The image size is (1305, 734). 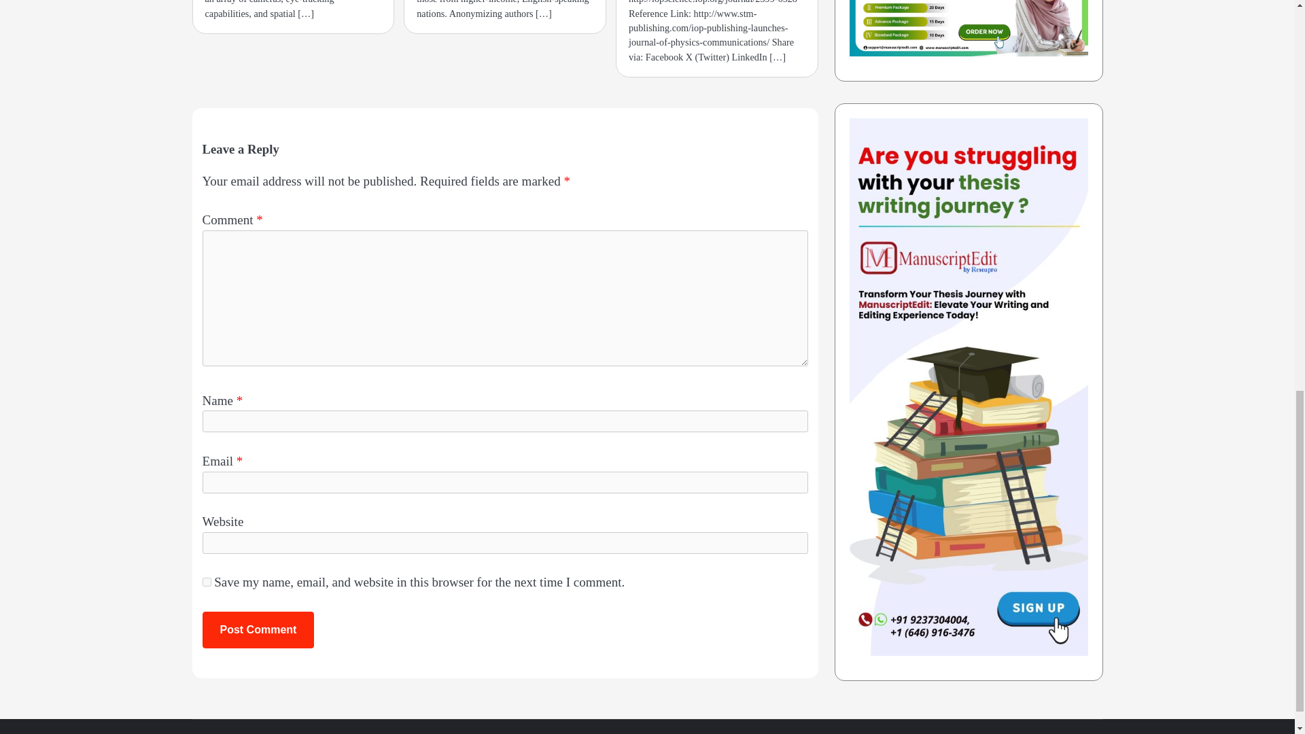 I want to click on Post Comment, so click(x=258, y=629).